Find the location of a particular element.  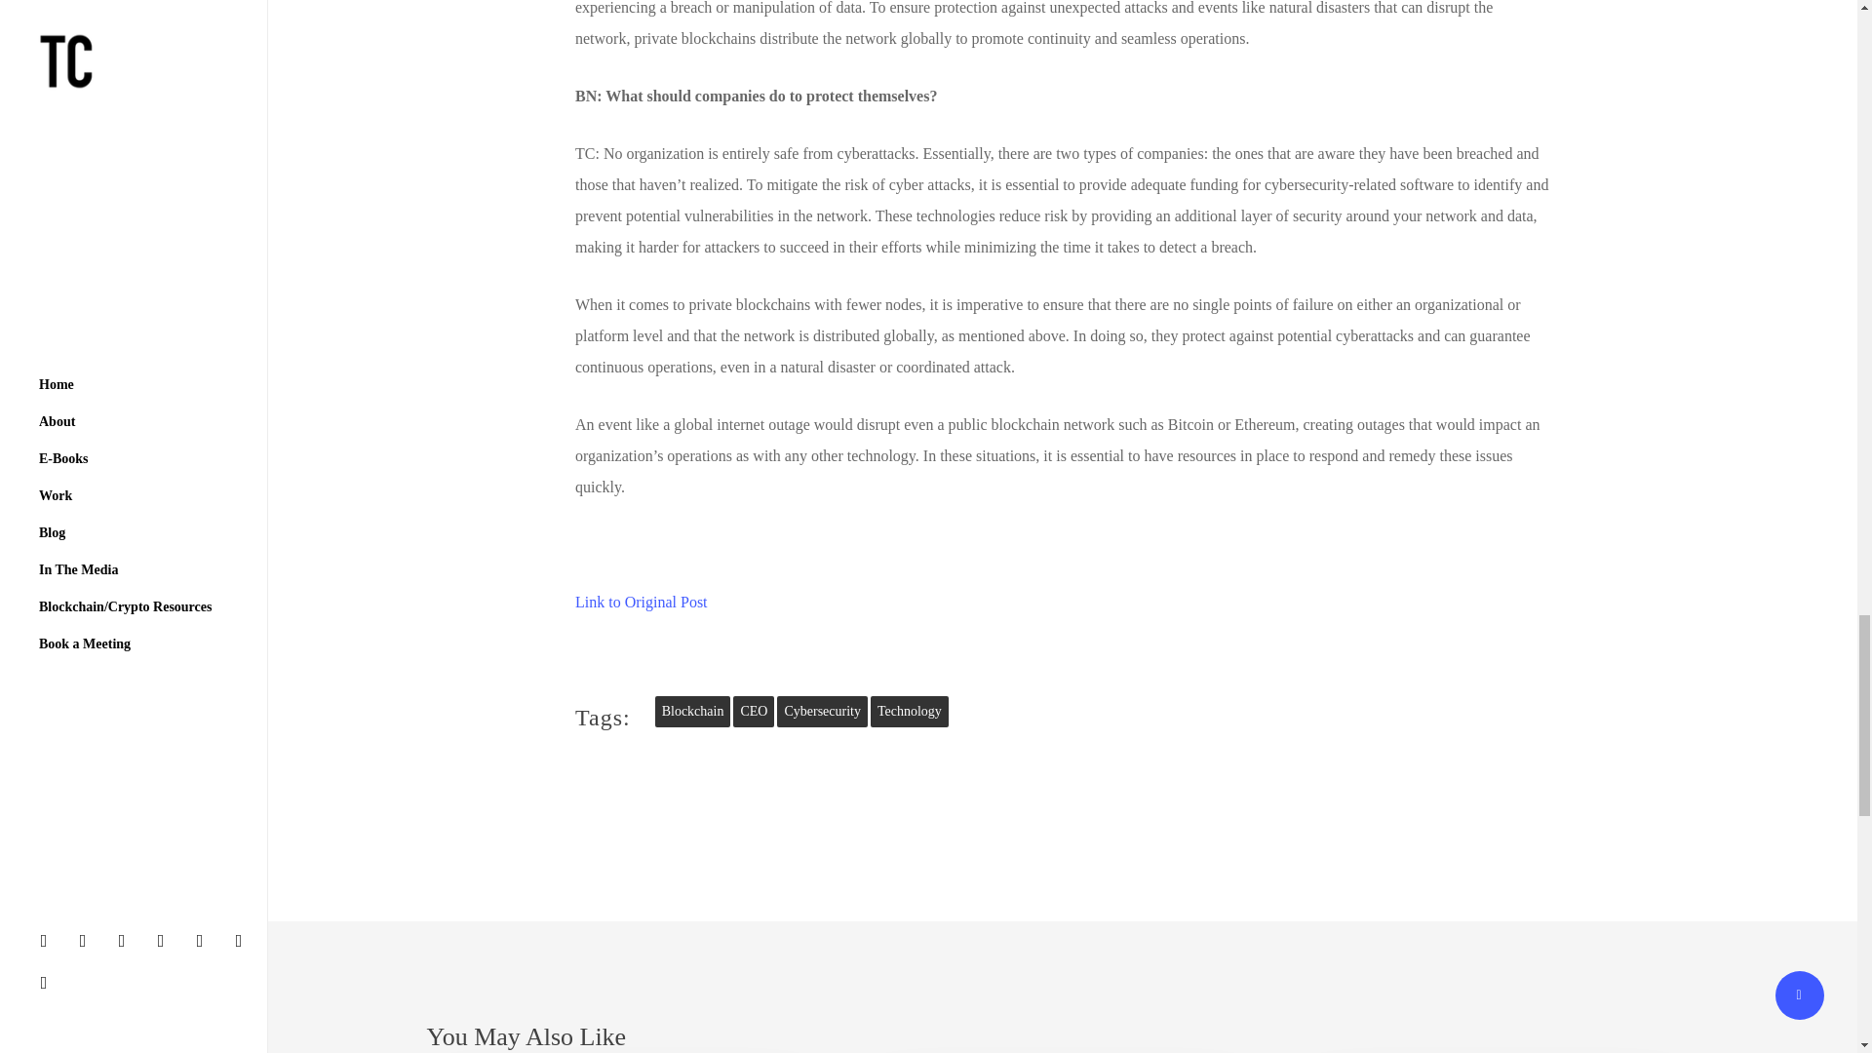

Link to Original Post is located at coordinates (641, 603).